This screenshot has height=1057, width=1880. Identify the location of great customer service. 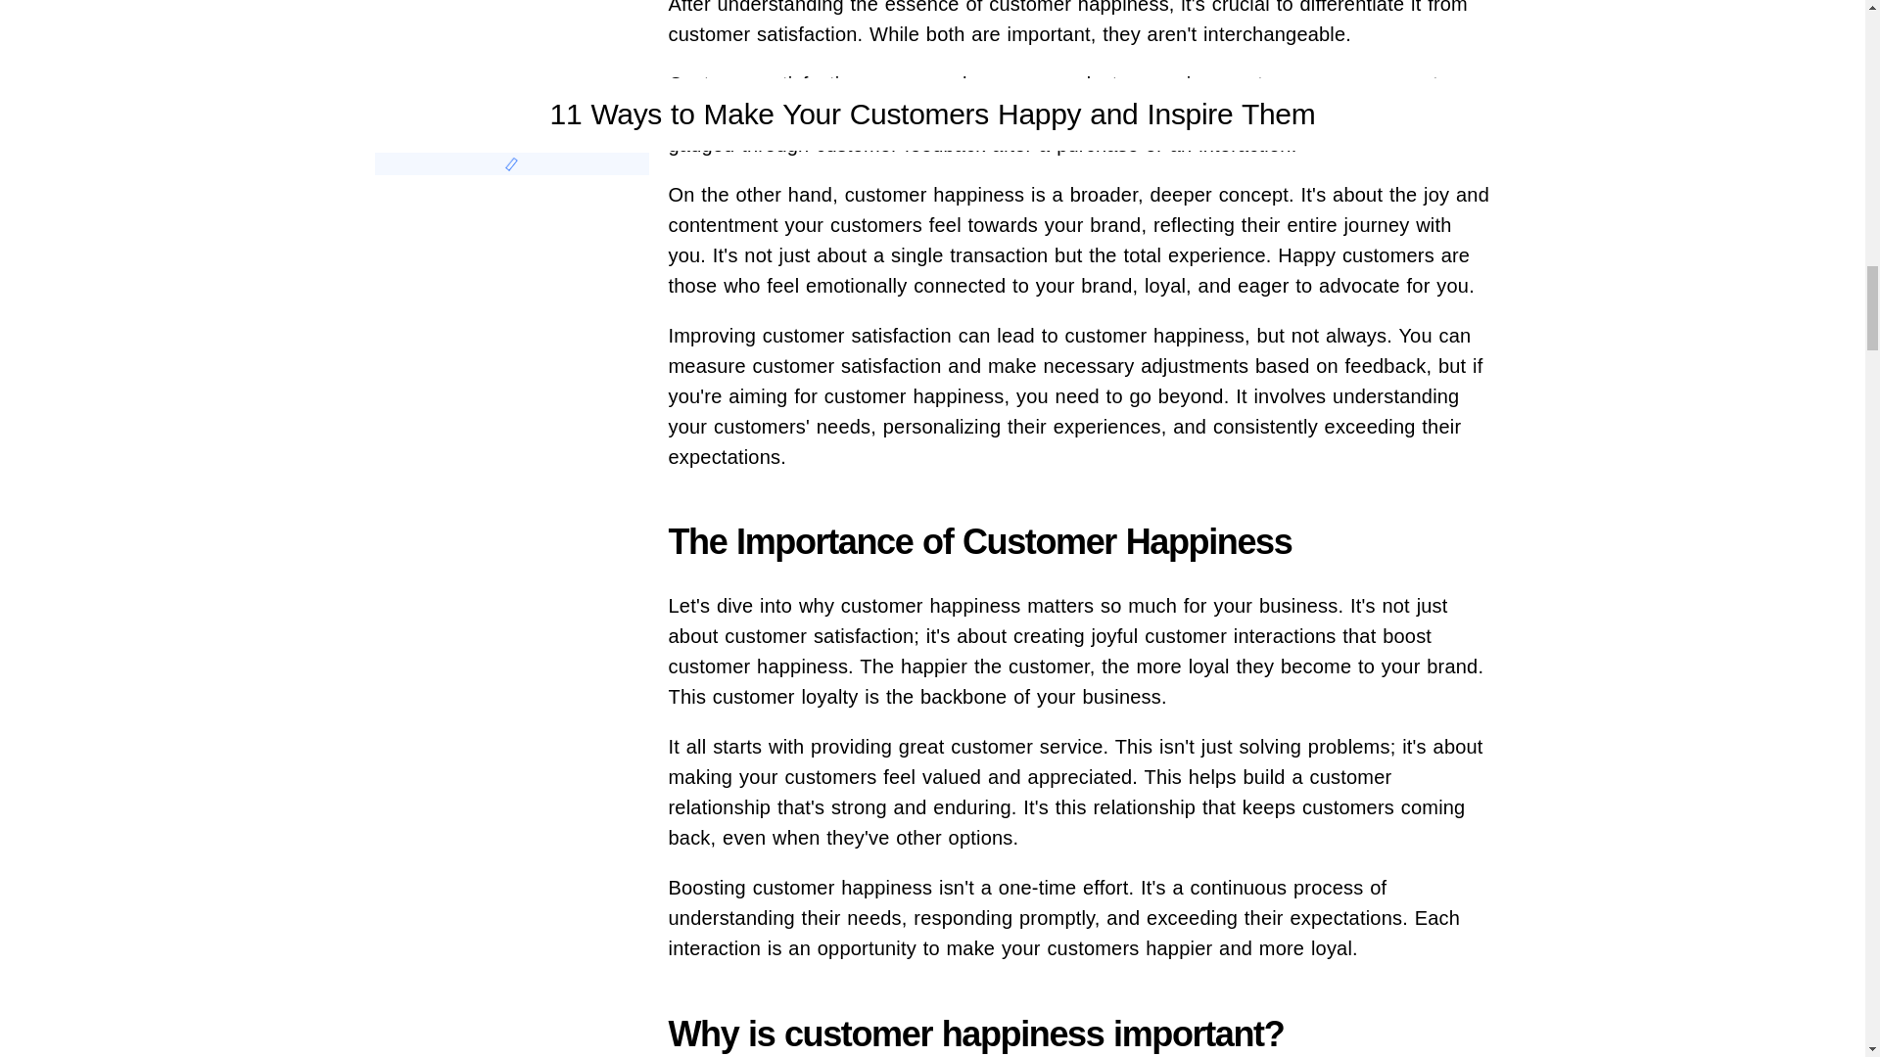
(1001, 746).